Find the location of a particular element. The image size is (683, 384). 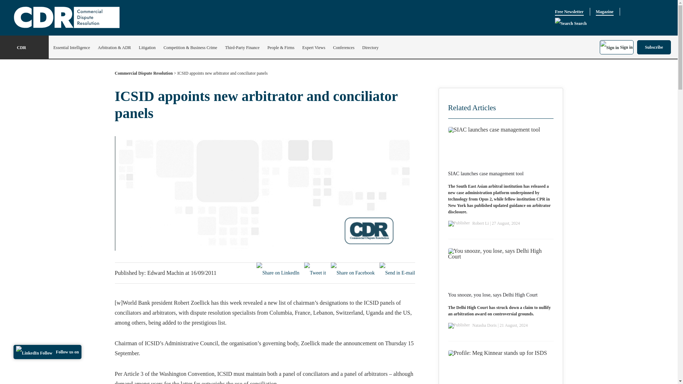

SIAC launches case management tool is located at coordinates (486, 174).